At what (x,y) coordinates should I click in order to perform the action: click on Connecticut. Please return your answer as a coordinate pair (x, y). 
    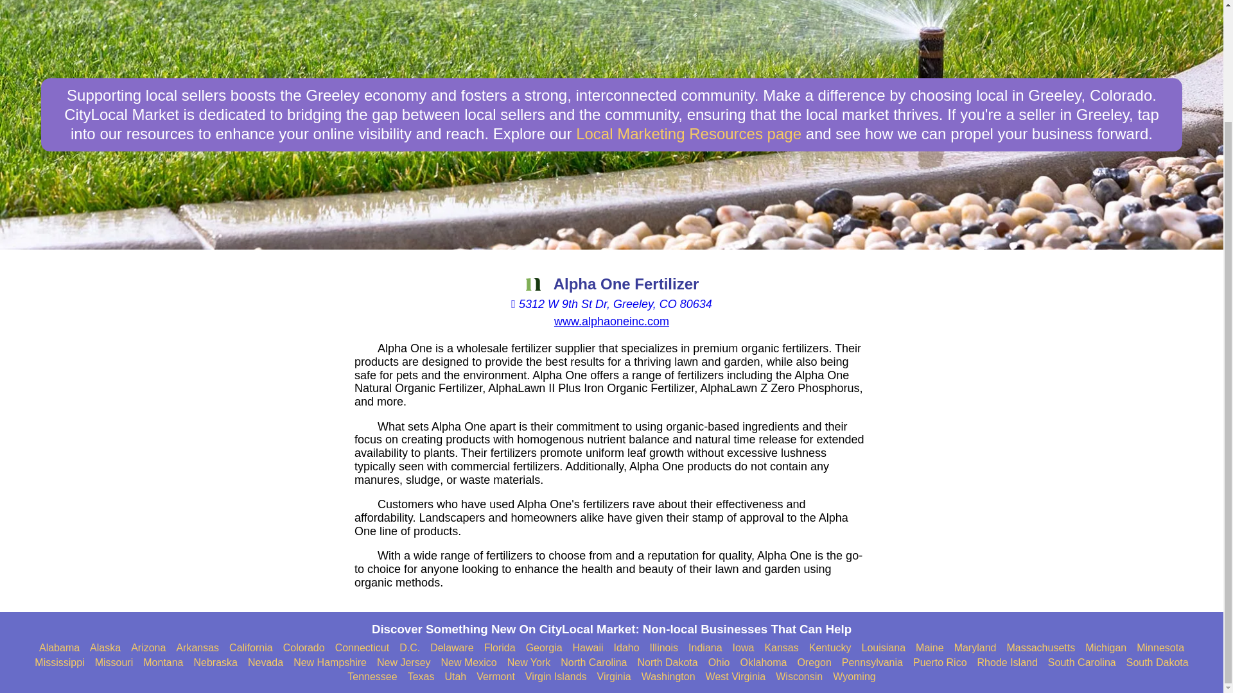
    Looking at the image, I should click on (362, 648).